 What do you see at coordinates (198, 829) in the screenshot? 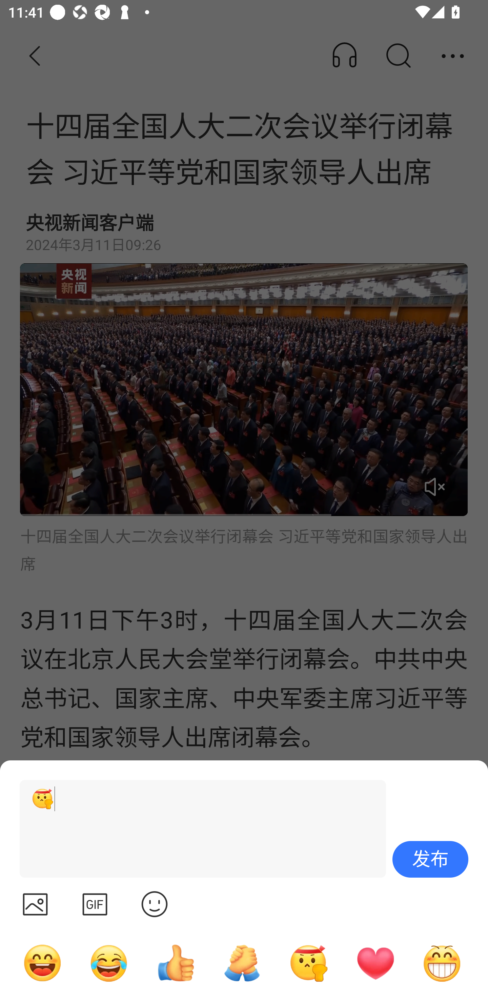
I see `[奋斗]` at bounding box center [198, 829].